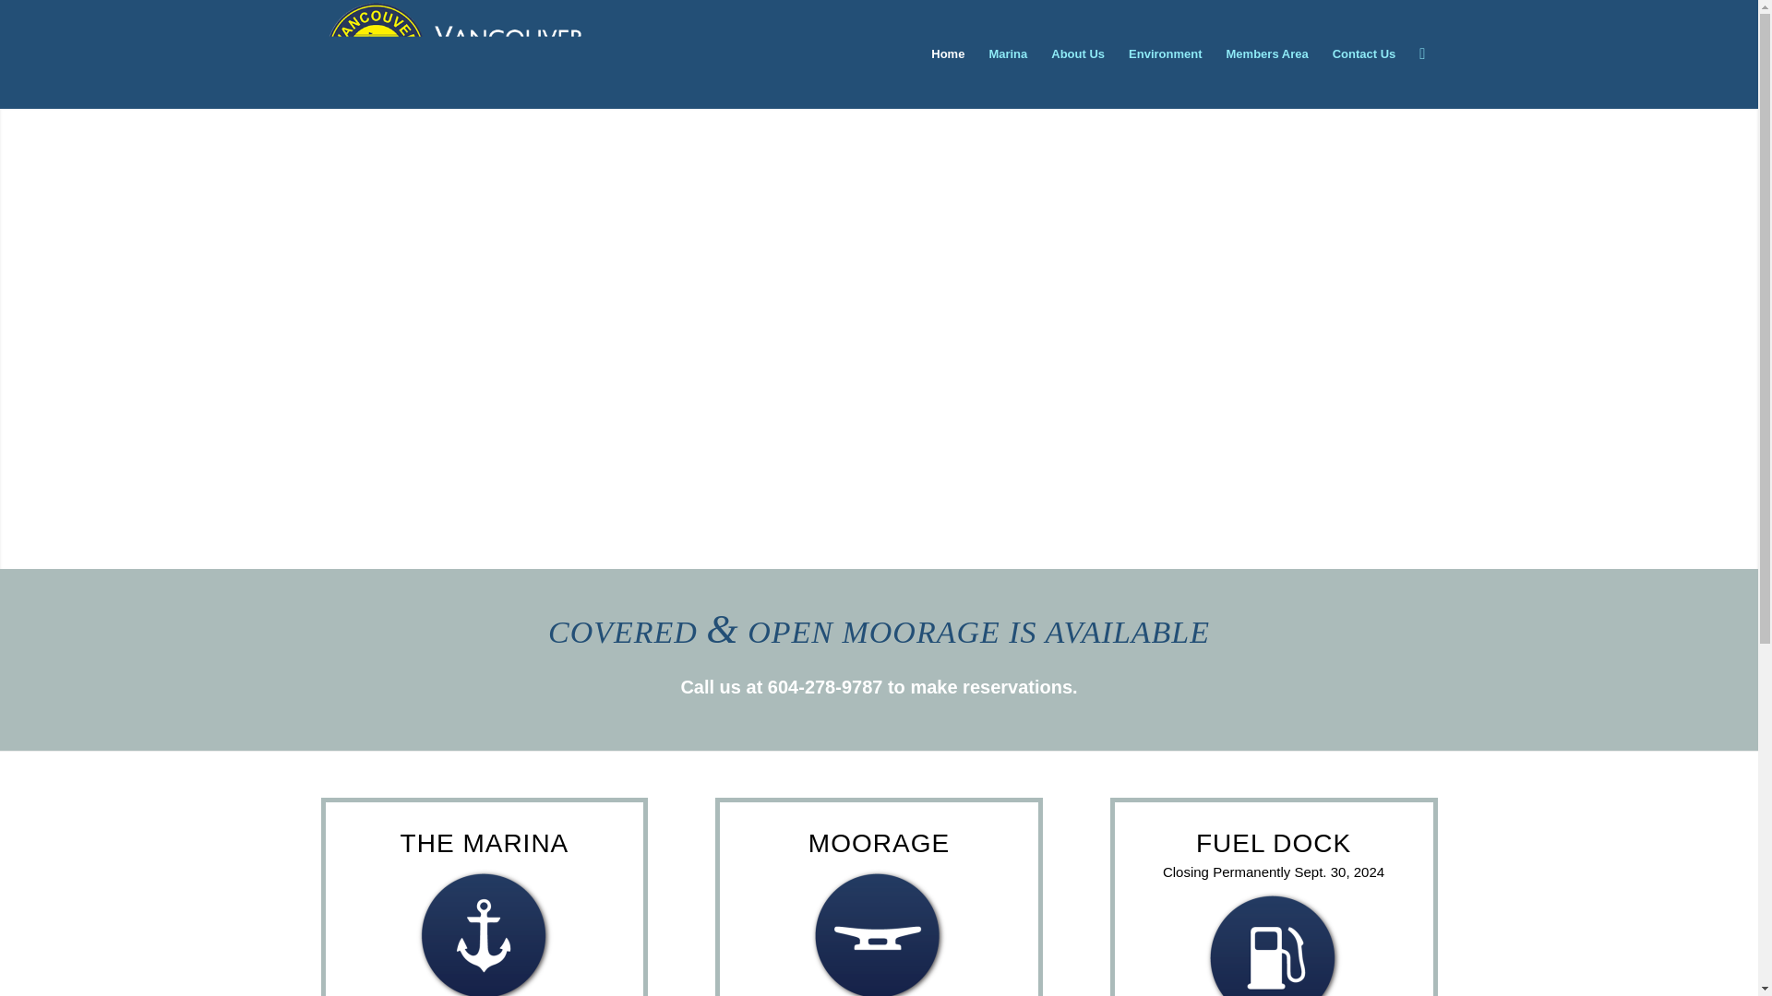 The image size is (1772, 996). What do you see at coordinates (1266, 53) in the screenshot?
I see `Members Area` at bounding box center [1266, 53].